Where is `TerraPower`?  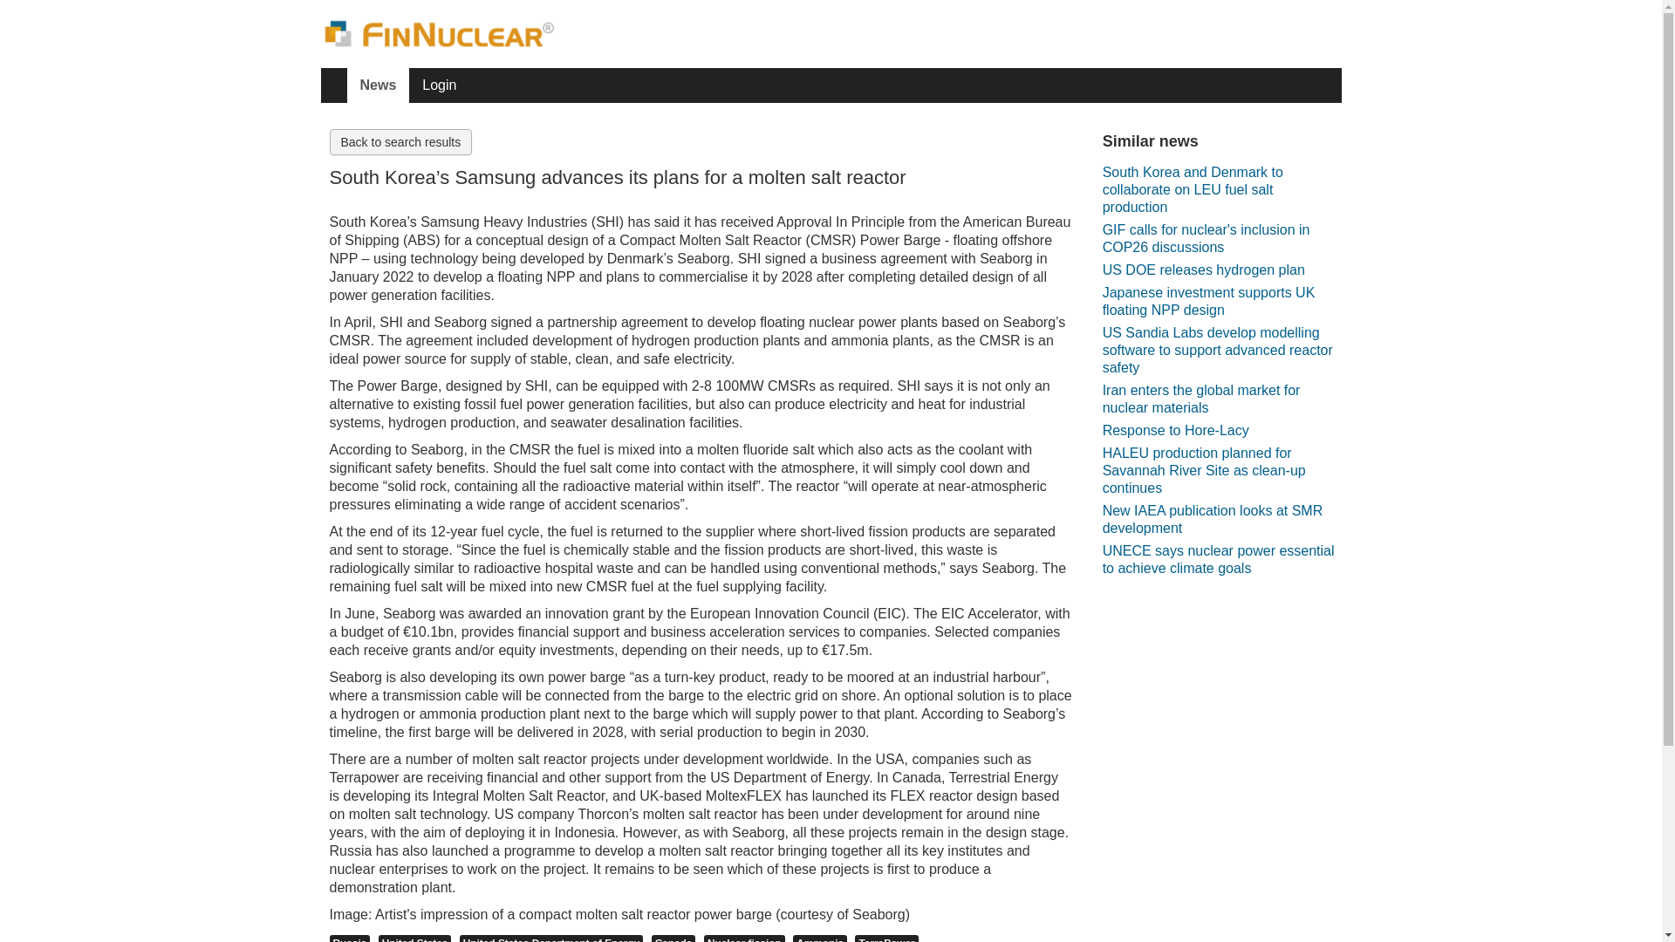 TerraPower is located at coordinates (886, 939).